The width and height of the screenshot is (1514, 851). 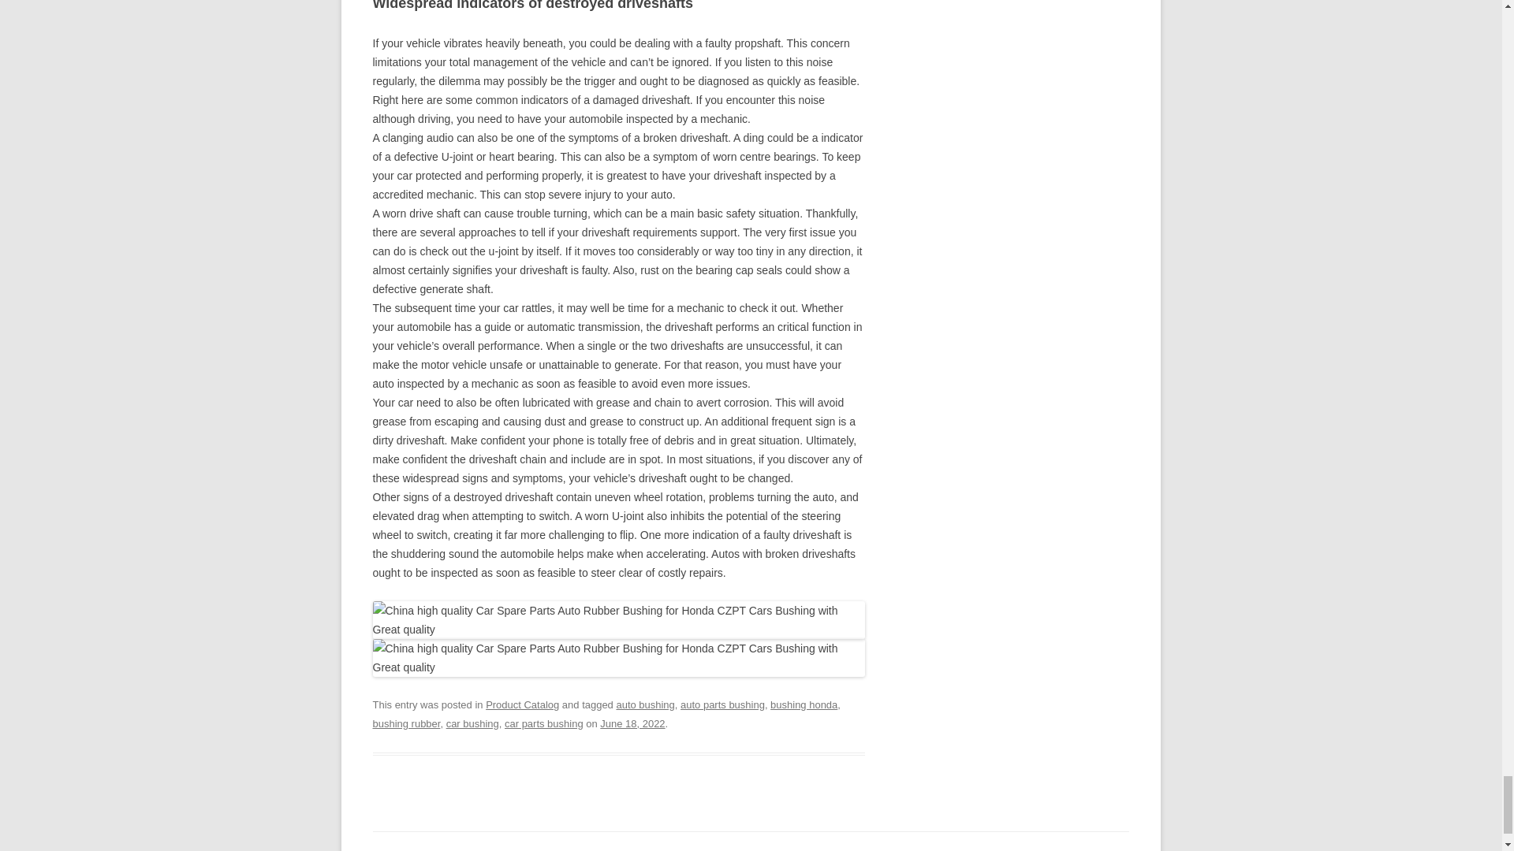 I want to click on car parts bushing, so click(x=543, y=723).